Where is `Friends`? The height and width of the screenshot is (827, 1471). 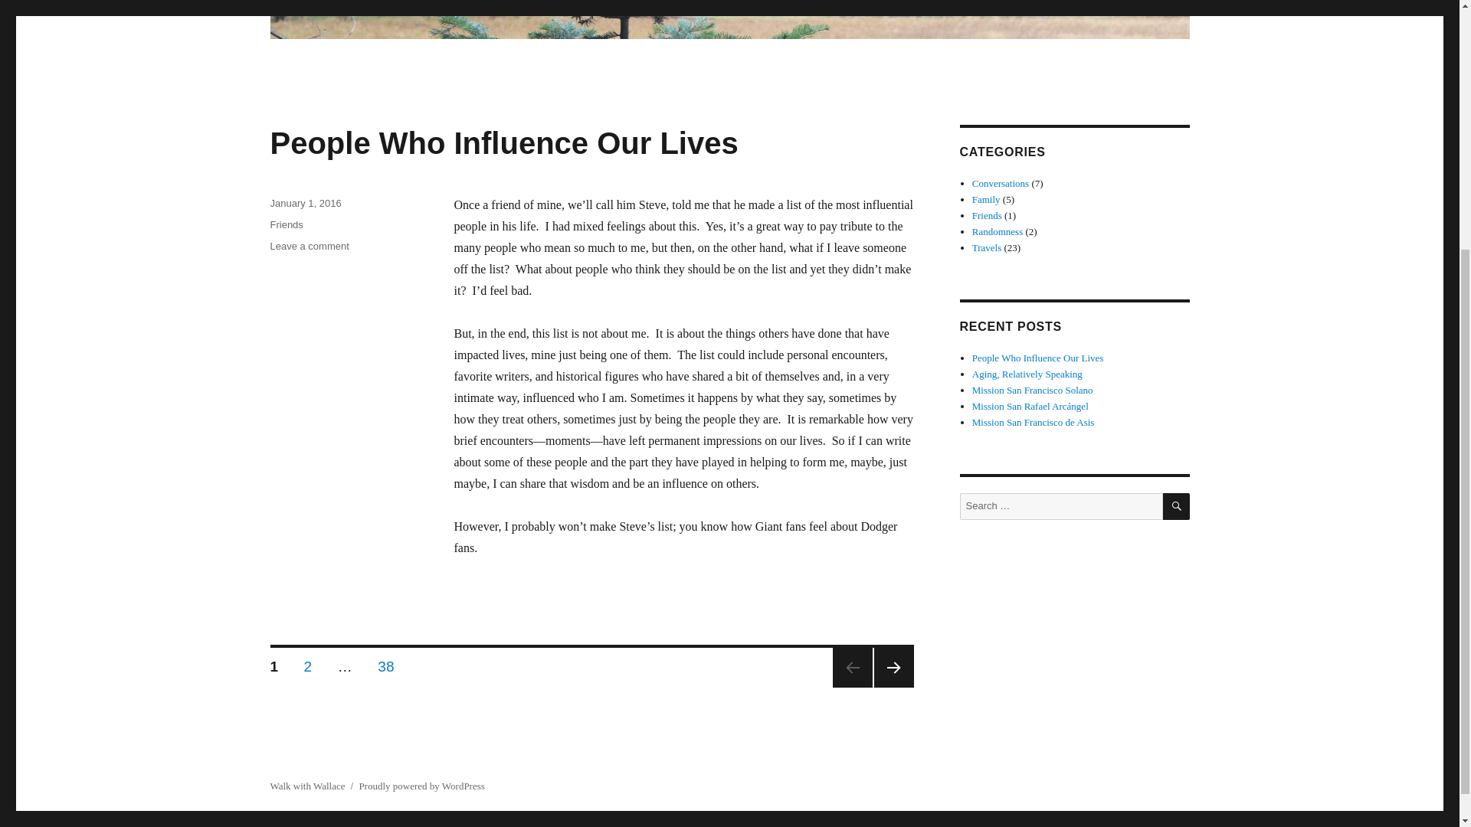 Friends is located at coordinates (286, 225).